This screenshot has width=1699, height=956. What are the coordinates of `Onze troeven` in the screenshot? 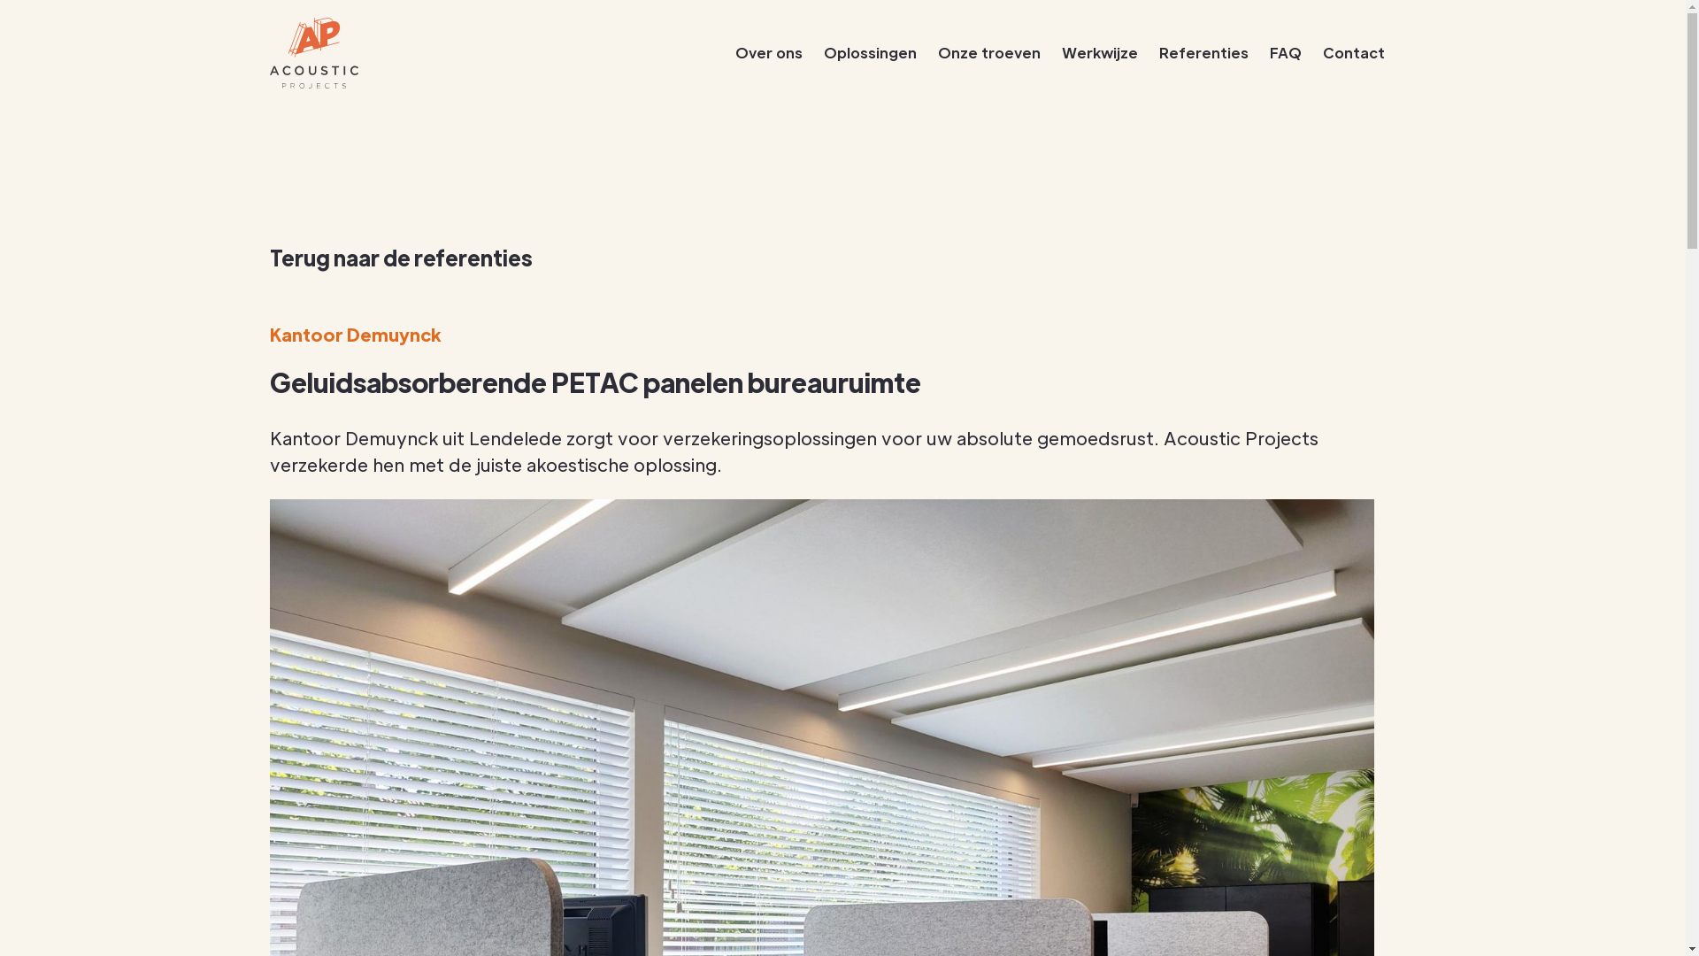 It's located at (989, 53).